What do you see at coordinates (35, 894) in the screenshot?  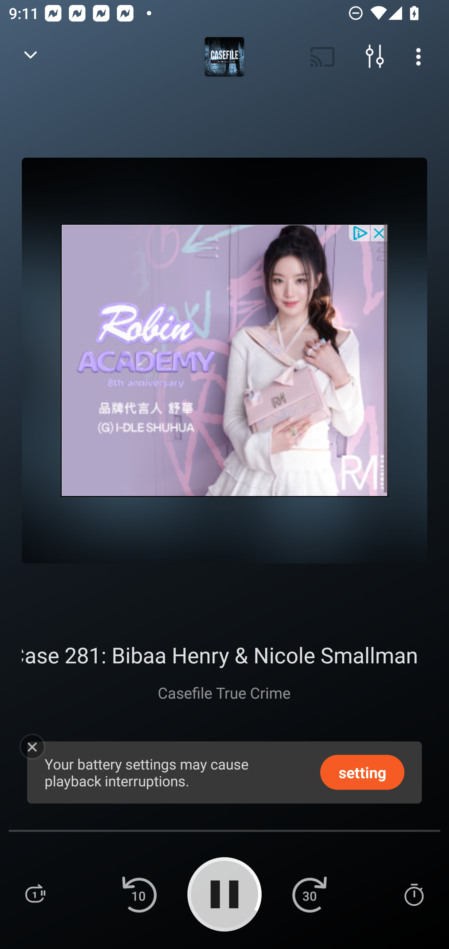 I see ` Playlist` at bounding box center [35, 894].